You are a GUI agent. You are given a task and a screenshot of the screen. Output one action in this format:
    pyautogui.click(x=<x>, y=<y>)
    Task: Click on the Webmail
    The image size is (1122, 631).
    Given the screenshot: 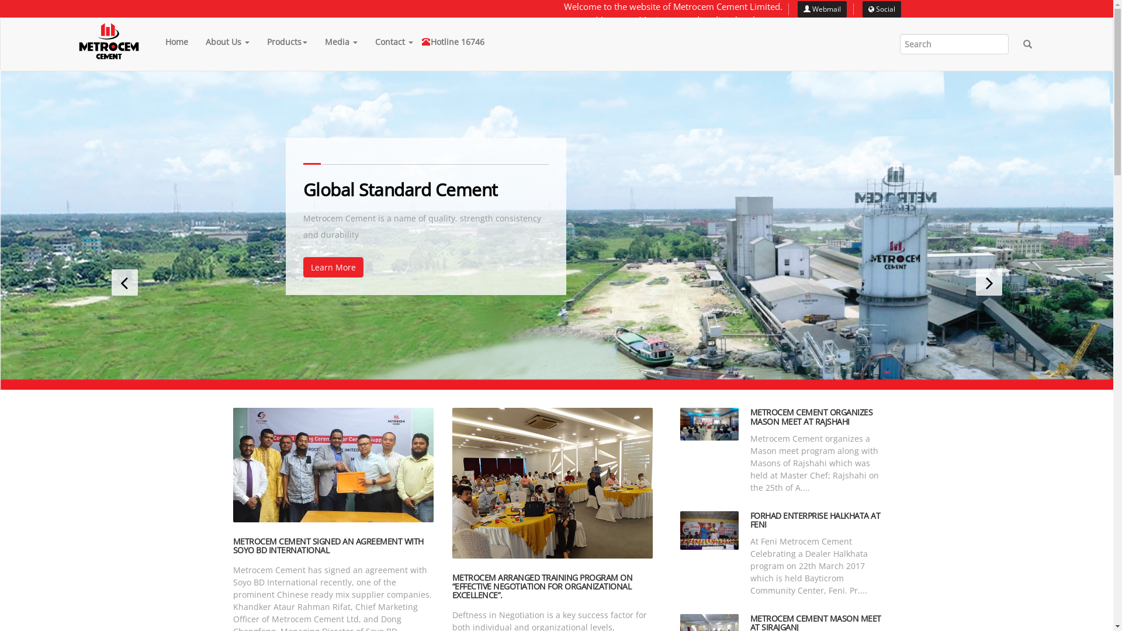 What is the action you would take?
    pyautogui.click(x=822, y=8)
    